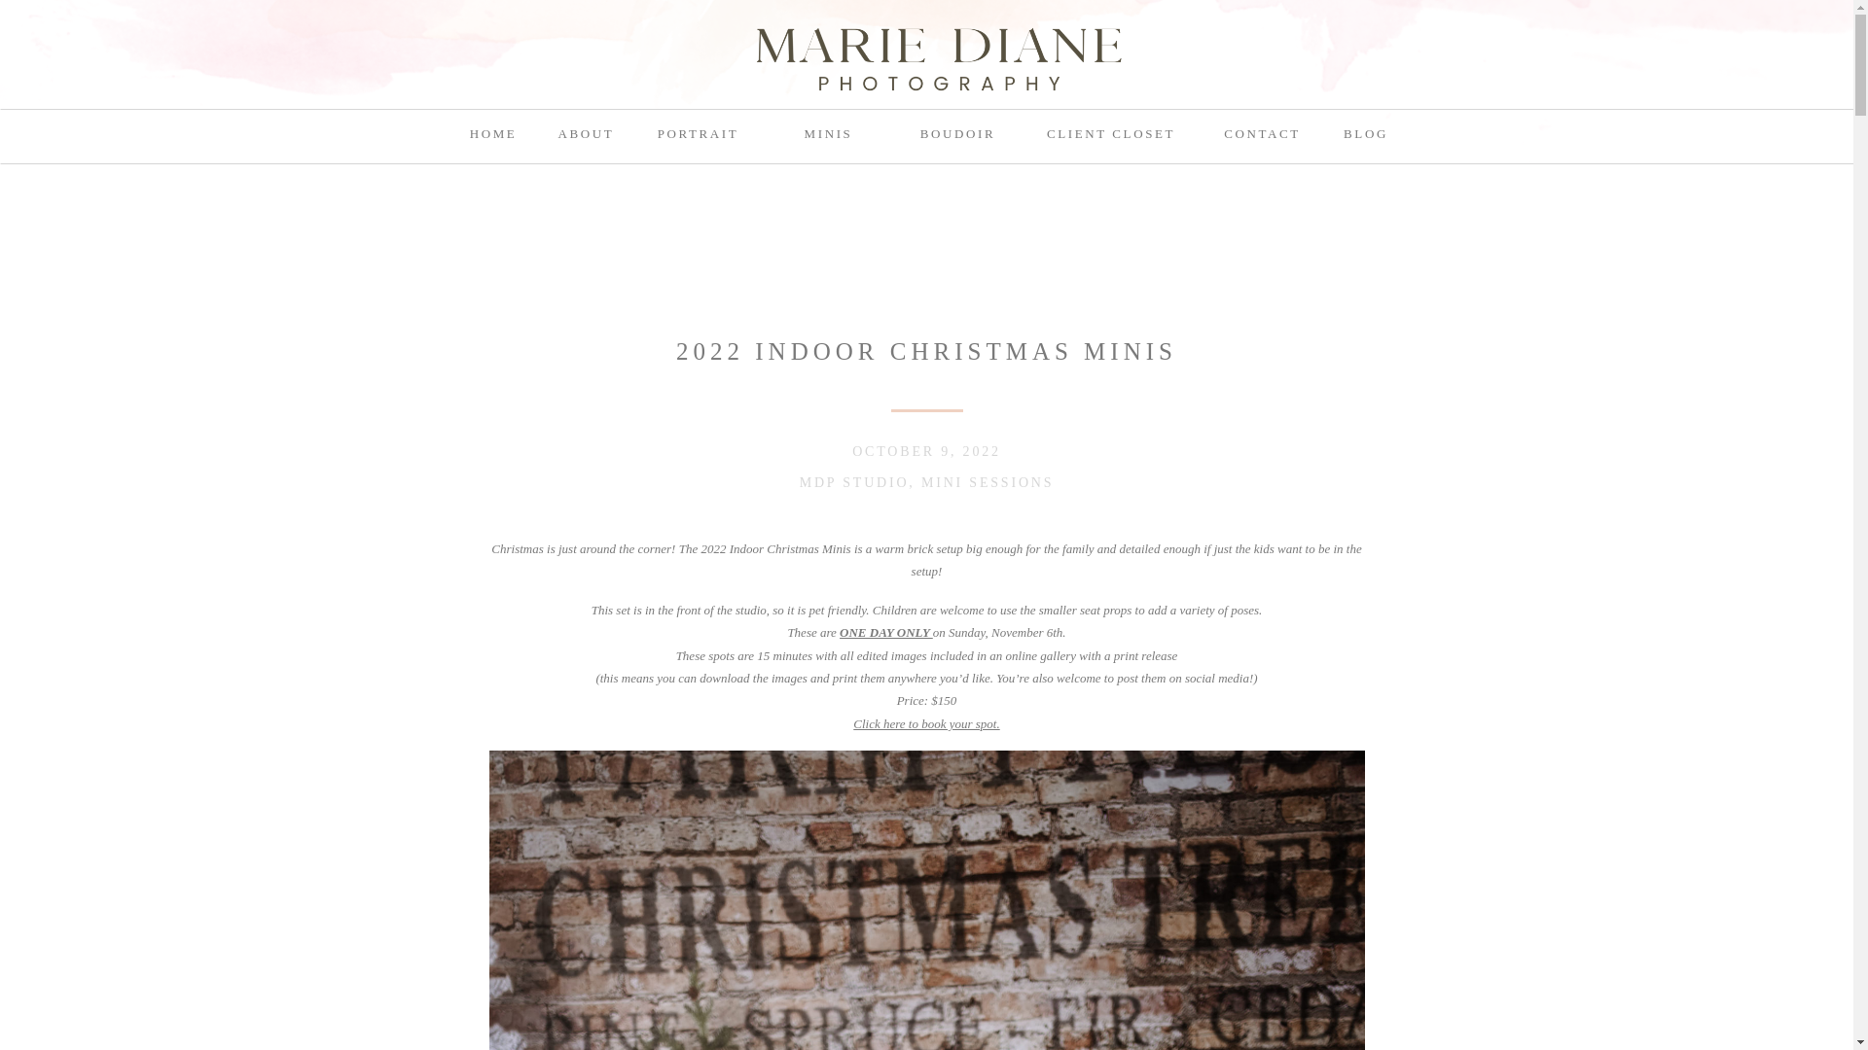  What do you see at coordinates (957, 132) in the screenshot?
I see `BOUDOIR` at bounding box center [957, 132].